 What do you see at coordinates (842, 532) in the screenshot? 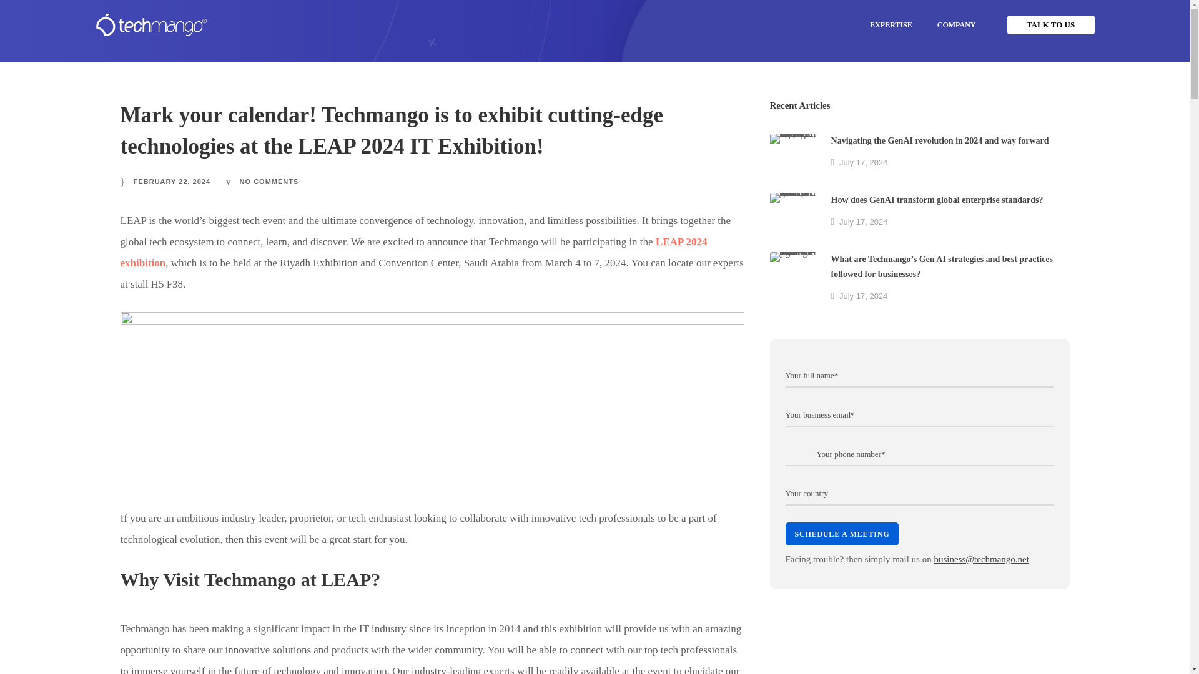
I see `Schedule a Meeting` at bounding box center [842, 532].